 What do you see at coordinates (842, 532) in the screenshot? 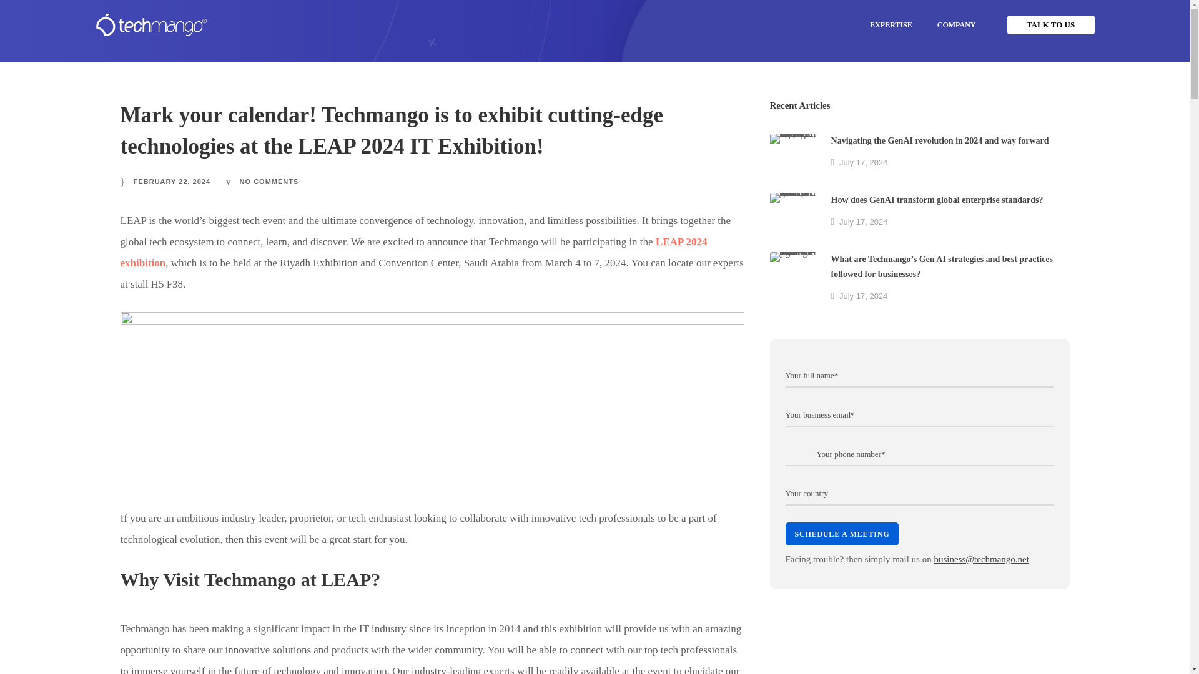
I see `Schedule a Meeting` at bounding box center [842, 532].